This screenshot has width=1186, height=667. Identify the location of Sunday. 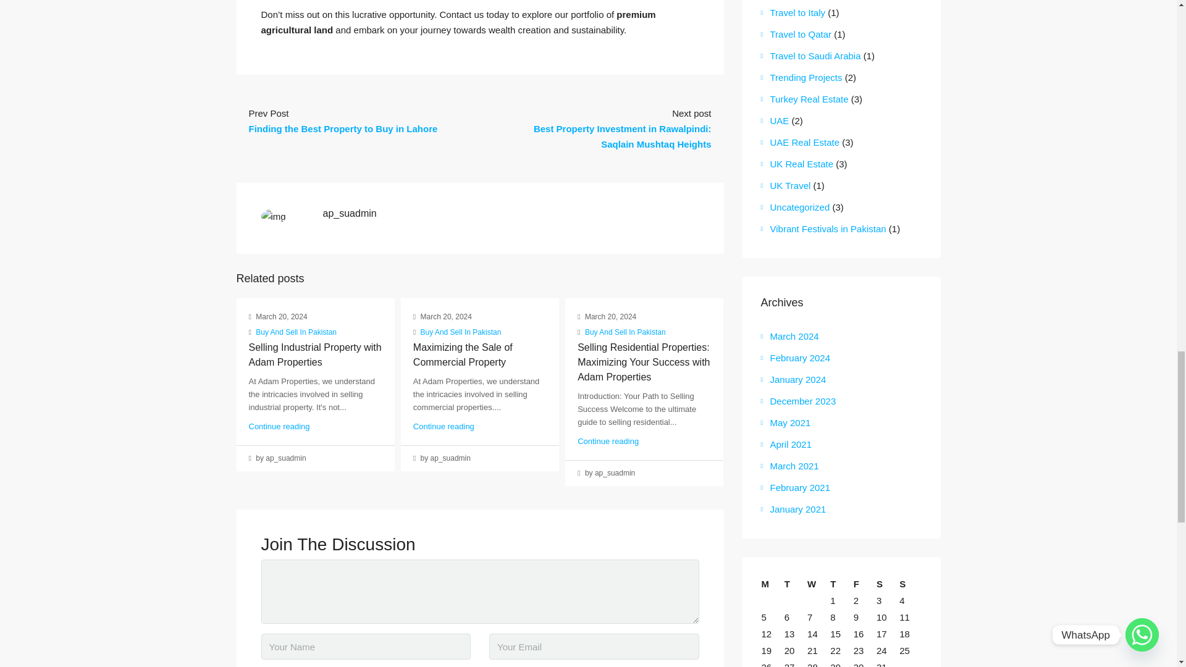
(910, 584).